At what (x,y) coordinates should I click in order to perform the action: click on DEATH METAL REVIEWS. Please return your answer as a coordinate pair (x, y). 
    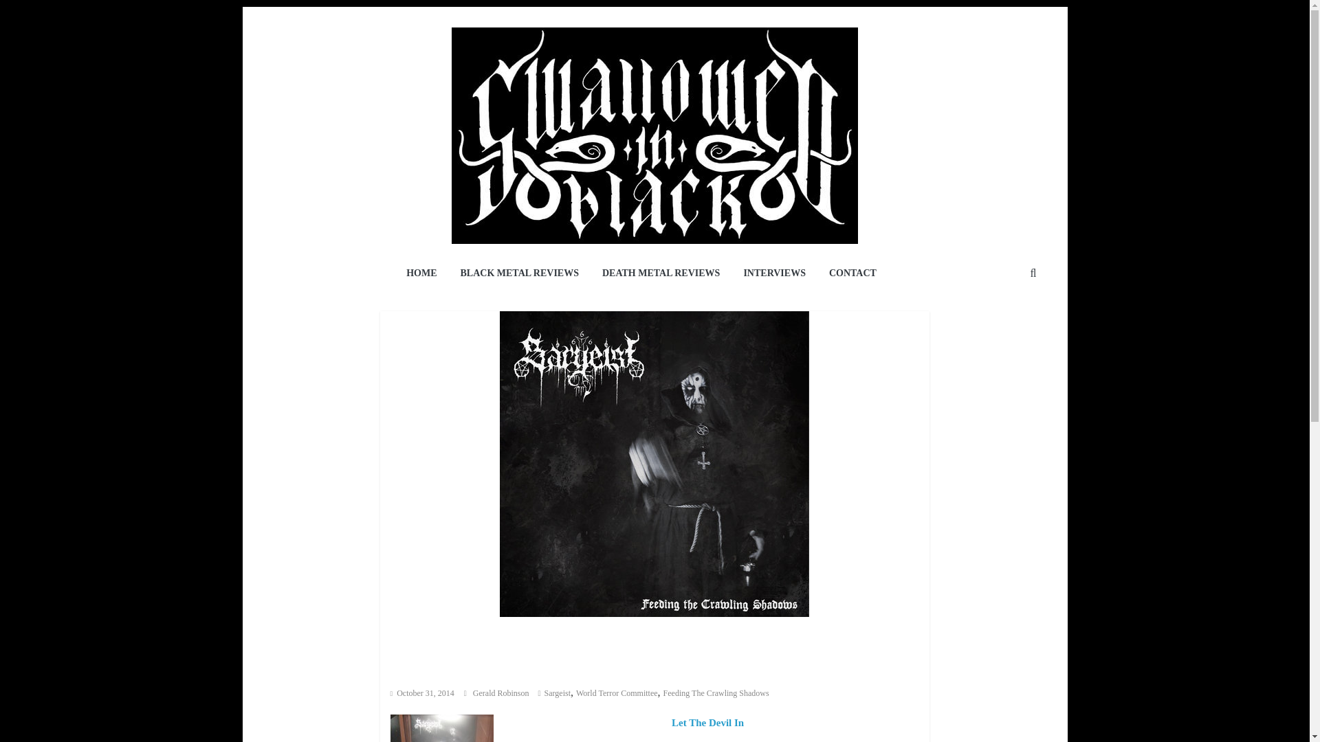
    Looking at the image, I should click on (660, 273).